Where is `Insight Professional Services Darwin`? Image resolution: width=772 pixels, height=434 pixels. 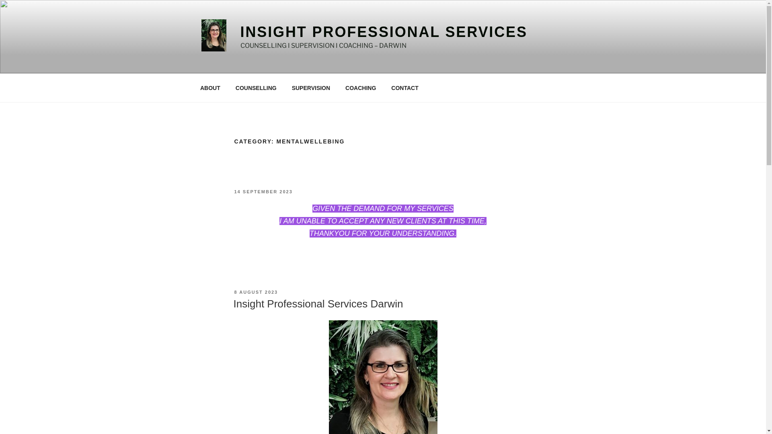
Insight Professional Services Darwin is located at coordinates (318, 304).